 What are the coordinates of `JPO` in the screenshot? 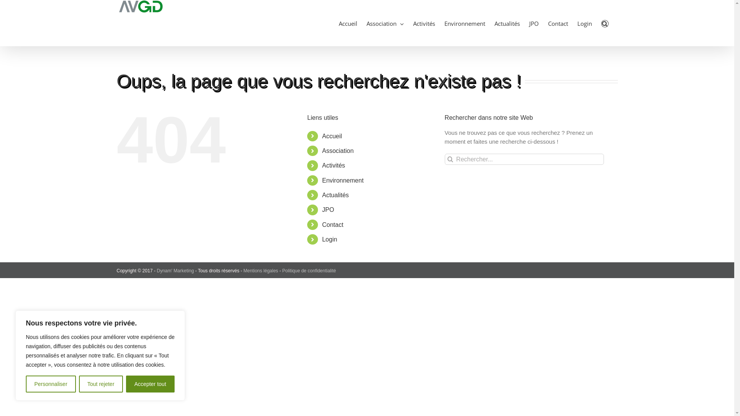 It's located at (328, 210).